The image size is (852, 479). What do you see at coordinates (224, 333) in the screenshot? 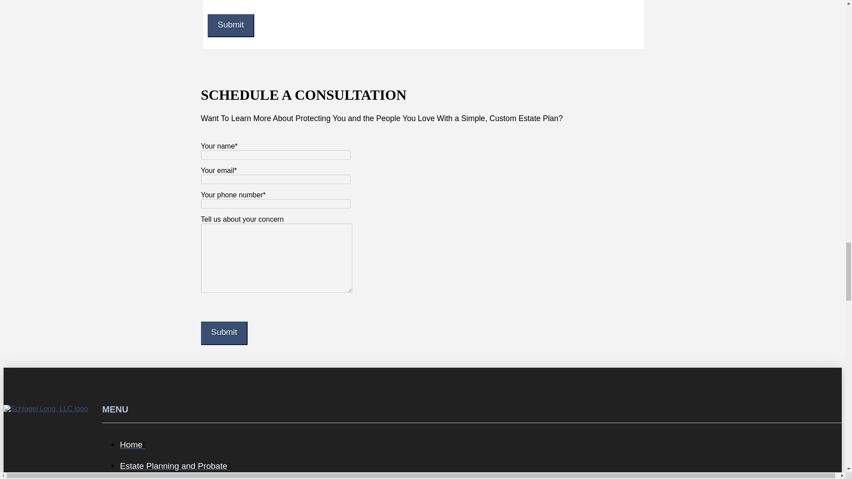
I see `Submit` at bounding box center [224, 333].